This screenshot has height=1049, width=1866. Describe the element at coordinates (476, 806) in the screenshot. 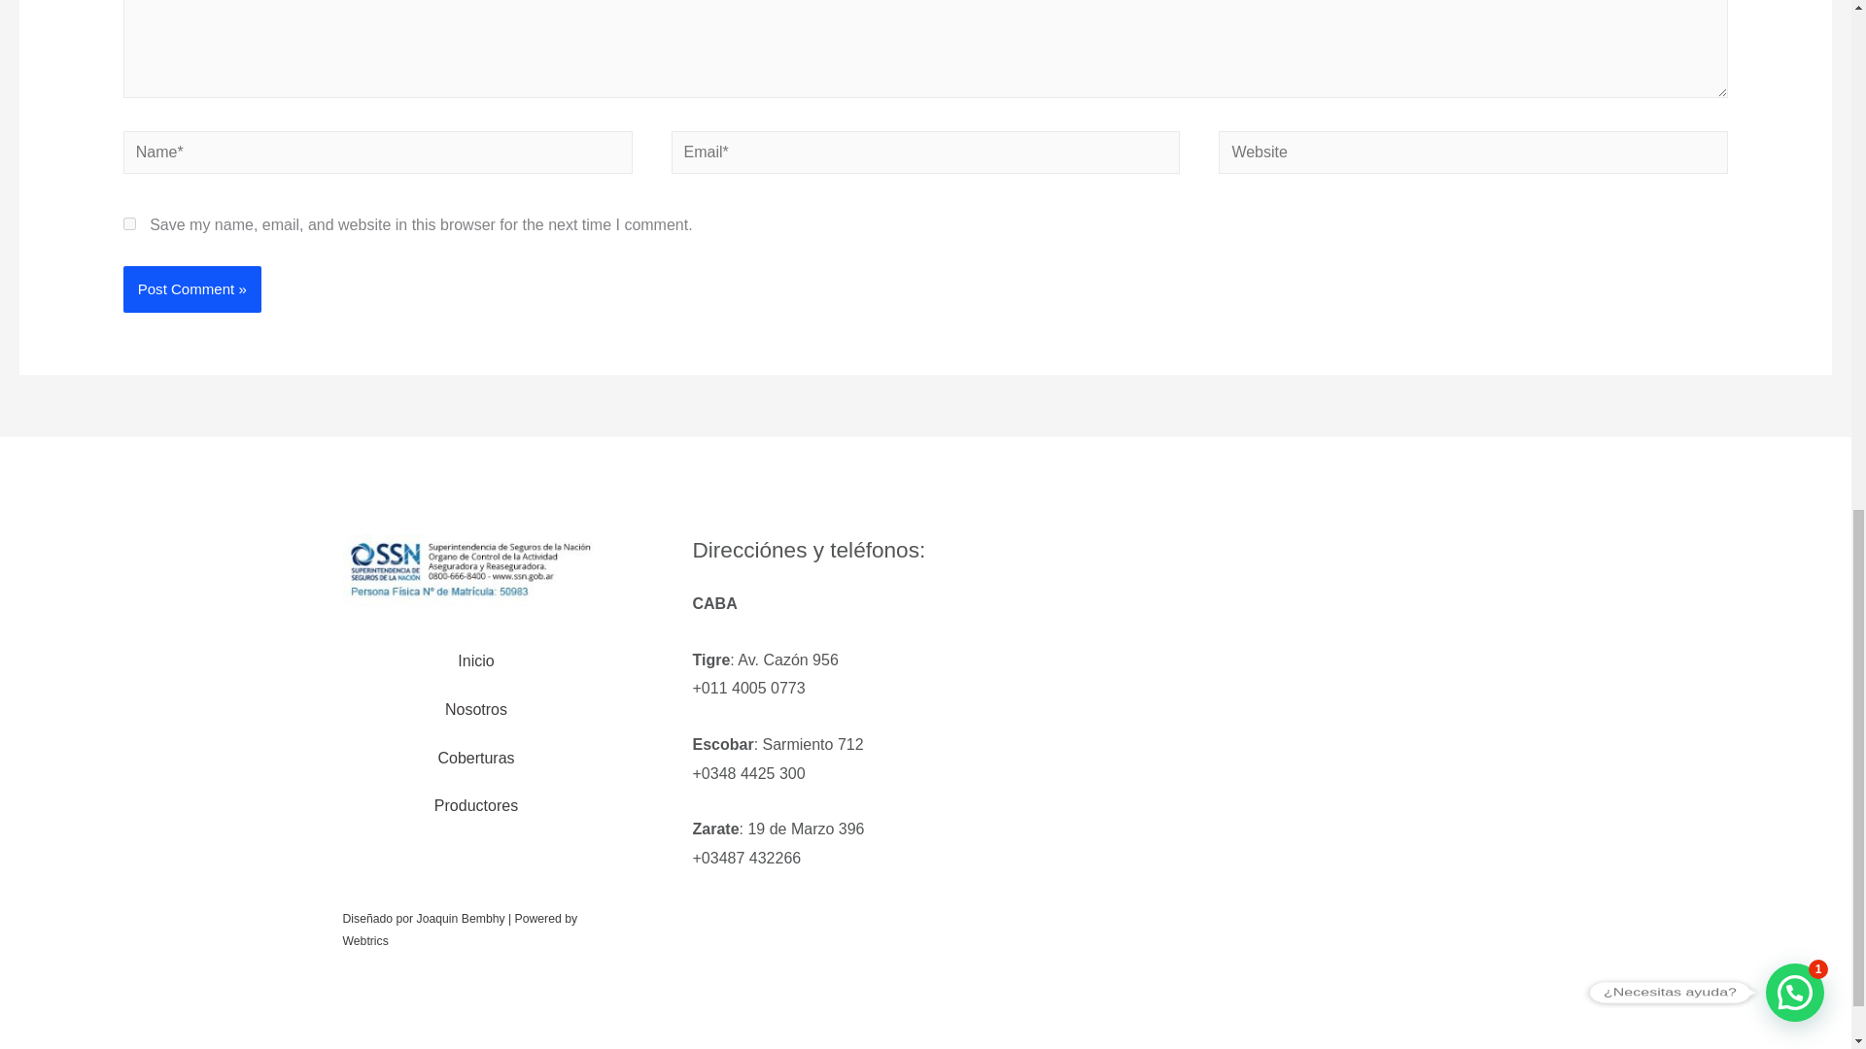

I see `Productores` at that location.